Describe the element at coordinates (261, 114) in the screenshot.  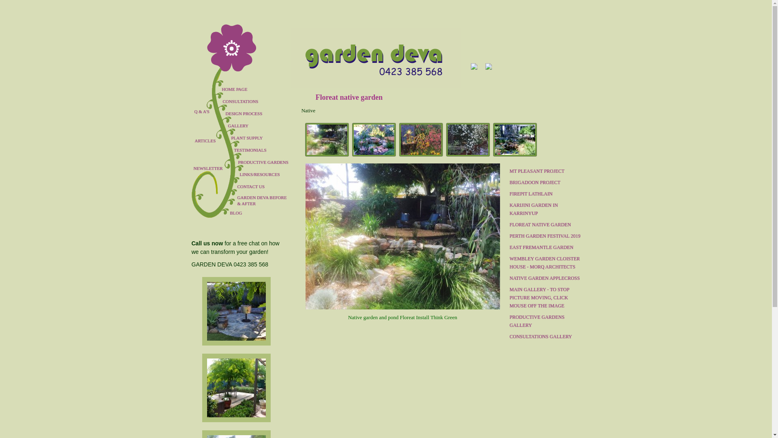
I see `DESIGN PROCESS` at that location.